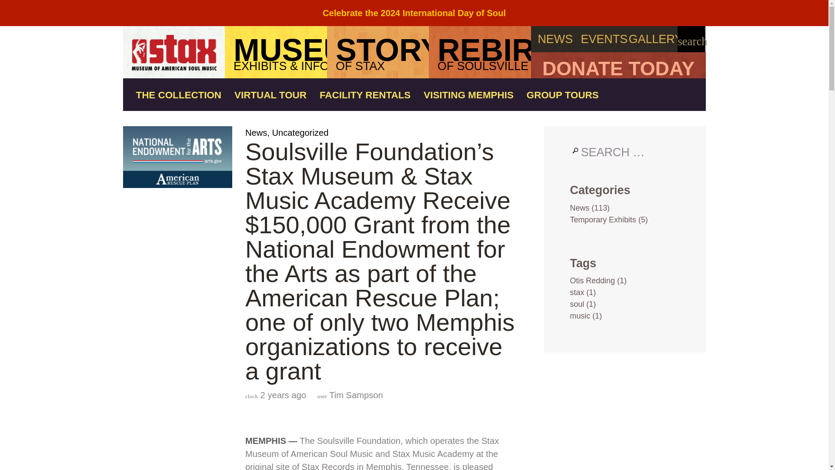  I want to click on Uncategorized, so click(414, 13).